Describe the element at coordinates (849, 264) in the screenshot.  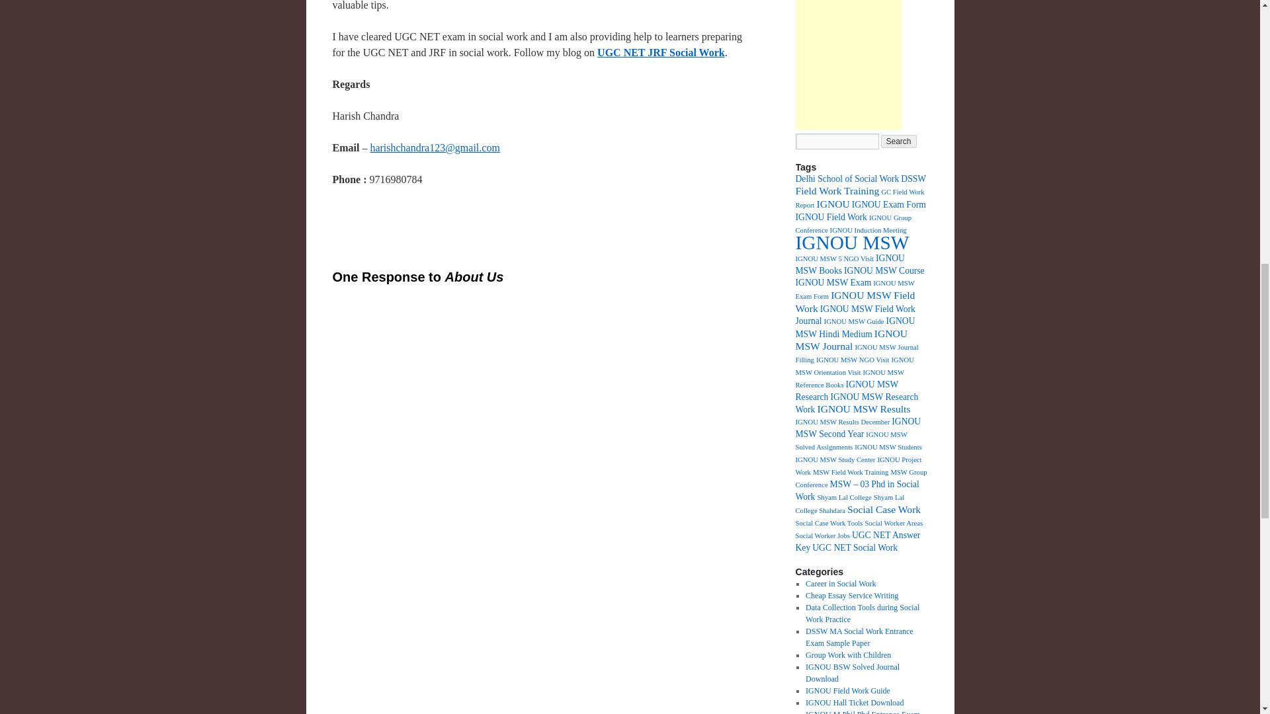
I see `IGNOU MSW Books` at that location.